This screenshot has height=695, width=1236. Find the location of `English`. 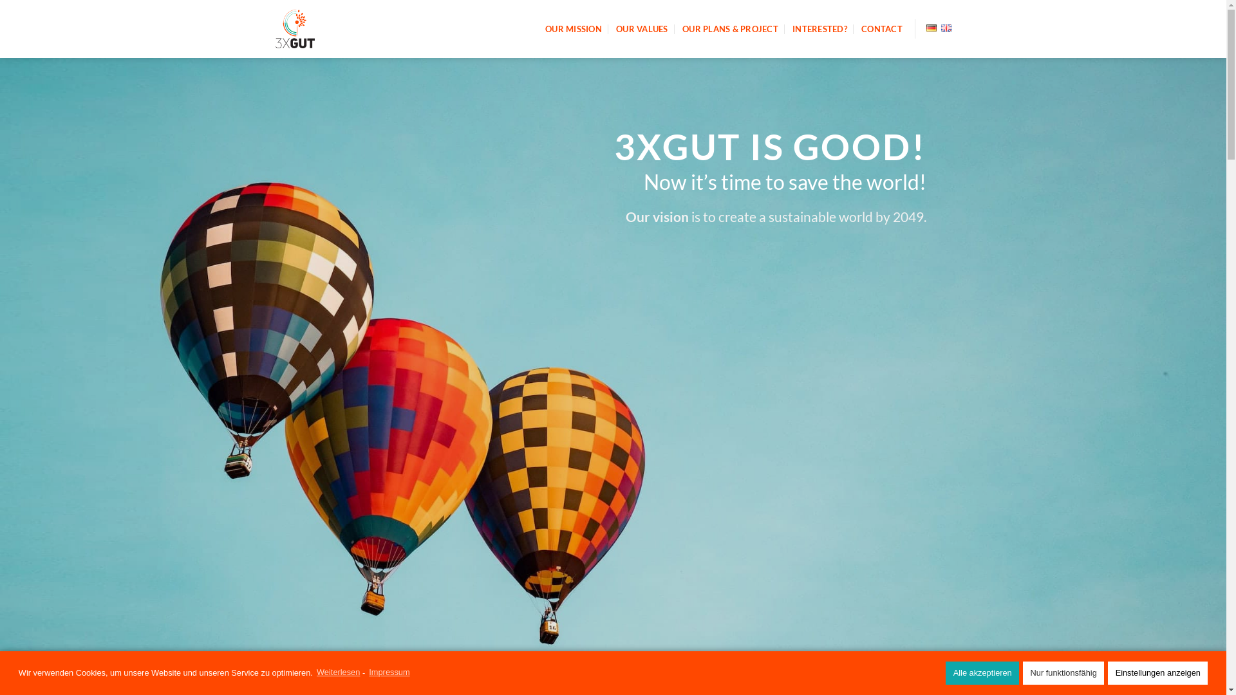

English is located at coordinates (946, 28).